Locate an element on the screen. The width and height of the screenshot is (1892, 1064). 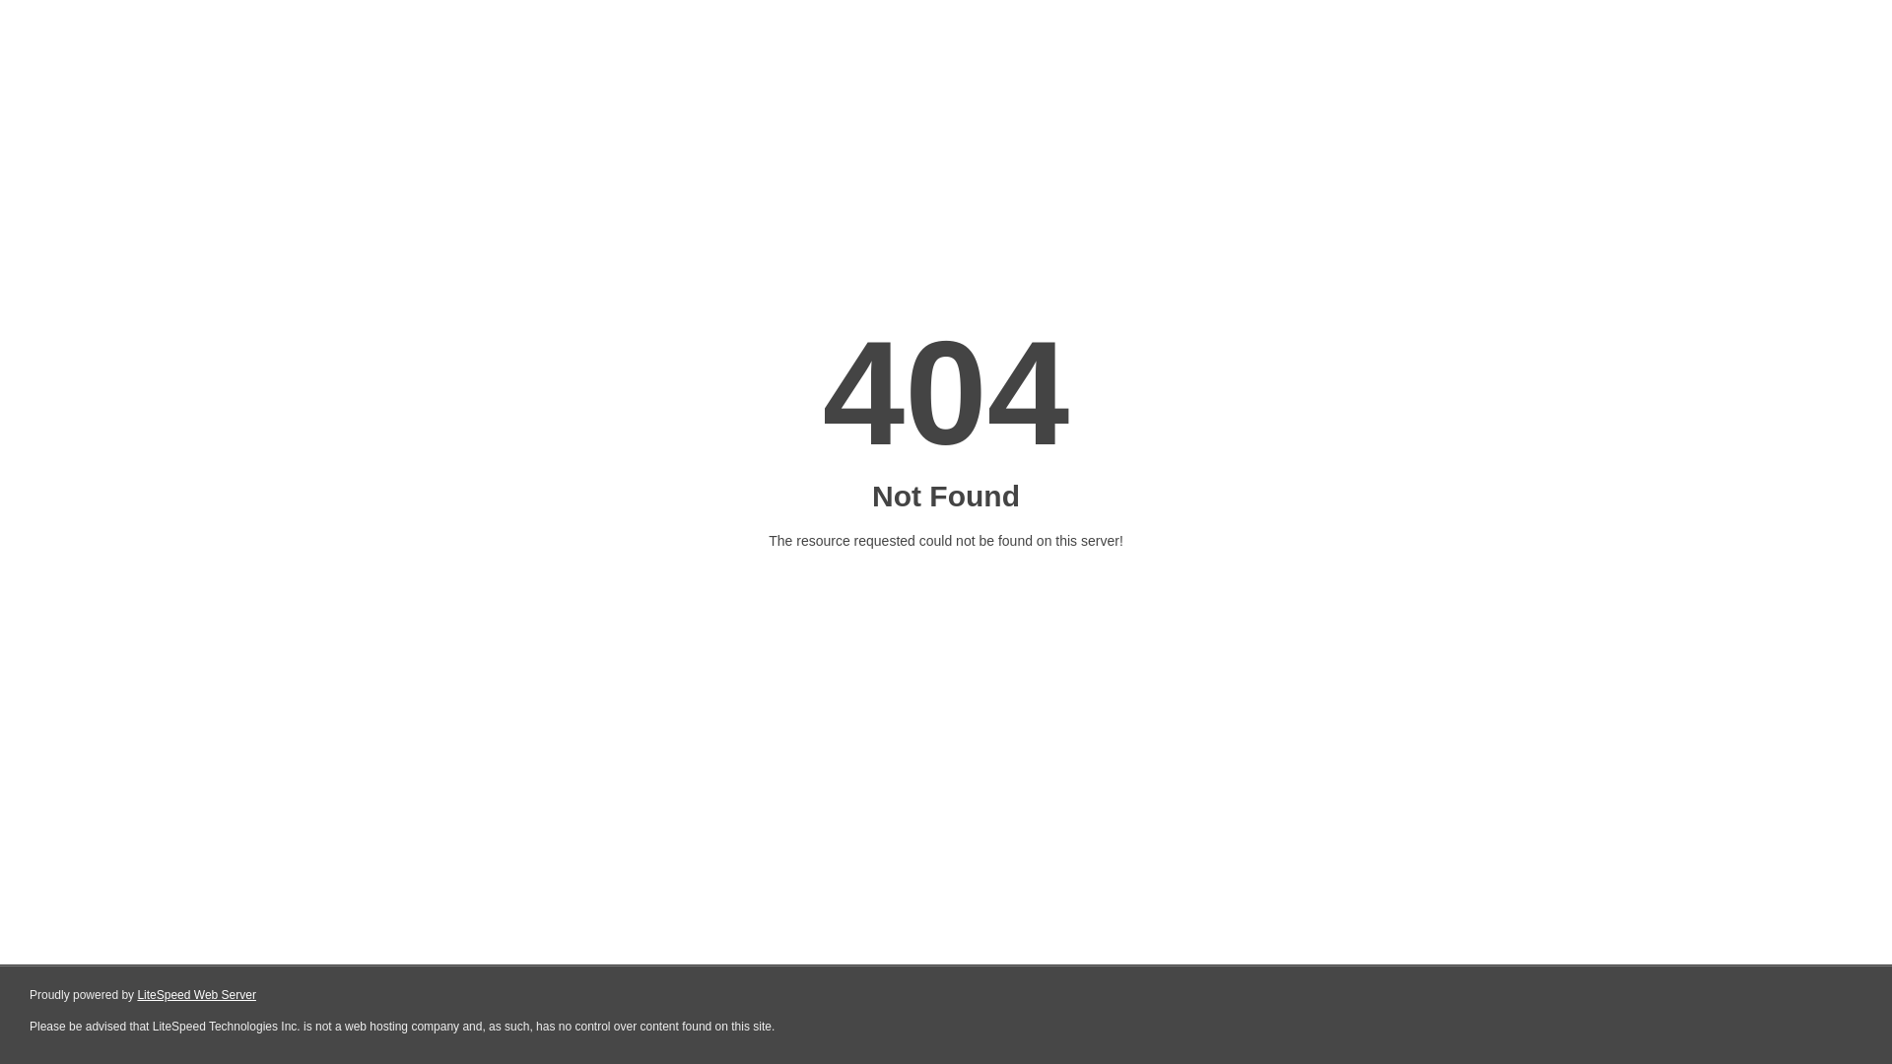
LiteSpeed Web Server is located at coordinates (197, 995).